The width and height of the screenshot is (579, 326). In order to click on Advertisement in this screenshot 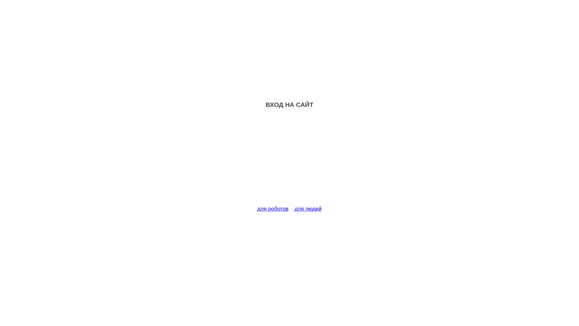, I will do `click(289, 161)`.